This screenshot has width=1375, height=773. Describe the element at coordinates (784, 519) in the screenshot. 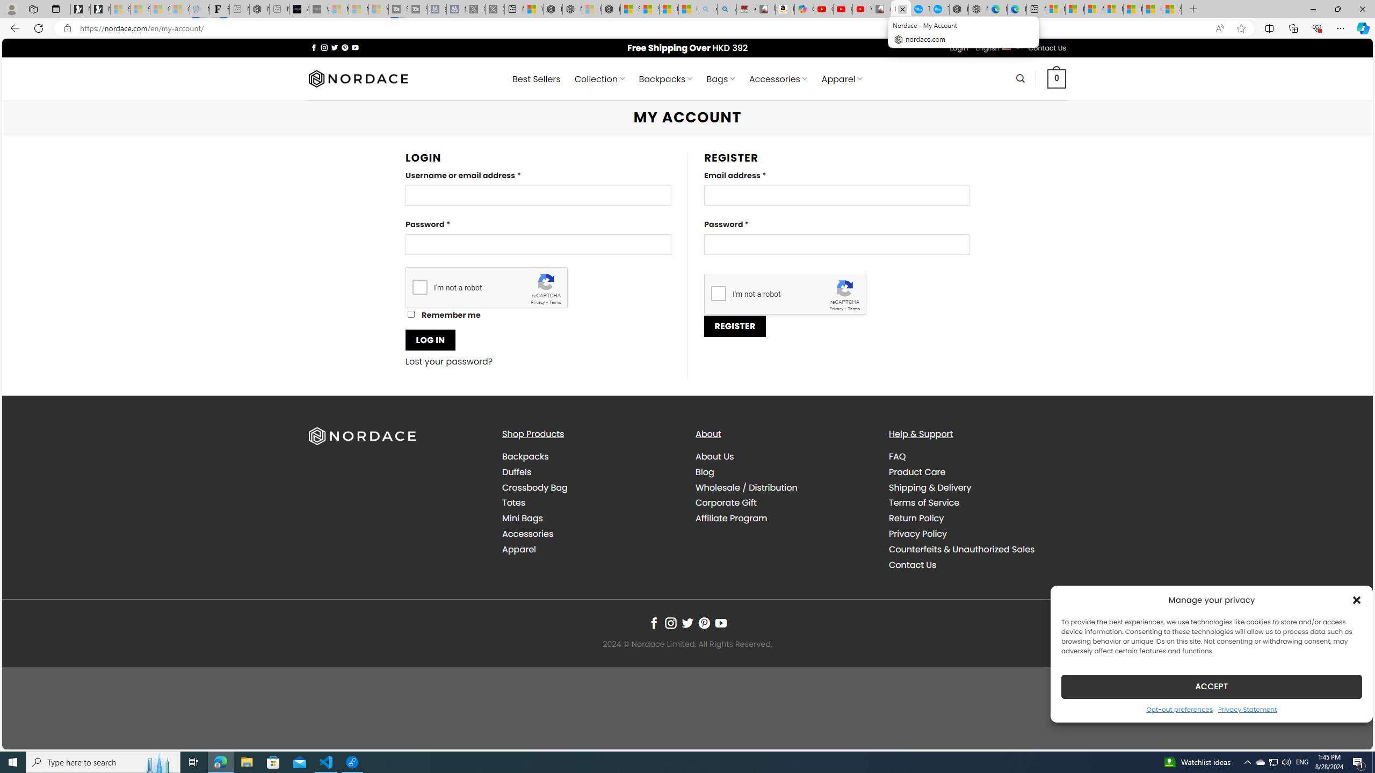

I see `Affiliate Program` at that location.